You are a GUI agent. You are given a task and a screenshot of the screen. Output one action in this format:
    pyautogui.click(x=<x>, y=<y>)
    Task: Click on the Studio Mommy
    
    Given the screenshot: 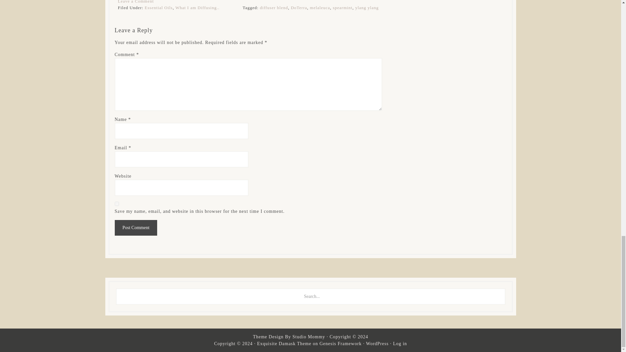 What is the action you would take?
    pyautogui.click(x=308, y=337)
    